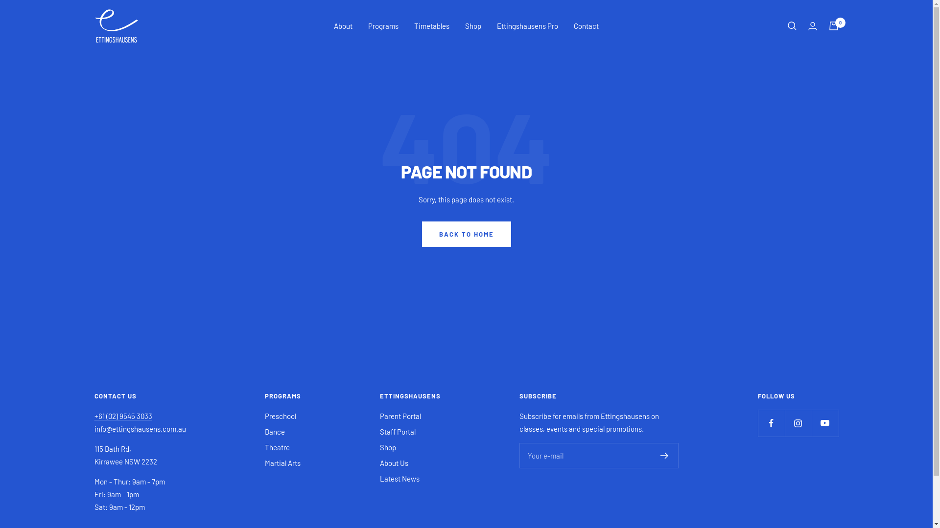  Describe the element at coordinates (113, 371) in the screenshot. I see `UAH` at that location.